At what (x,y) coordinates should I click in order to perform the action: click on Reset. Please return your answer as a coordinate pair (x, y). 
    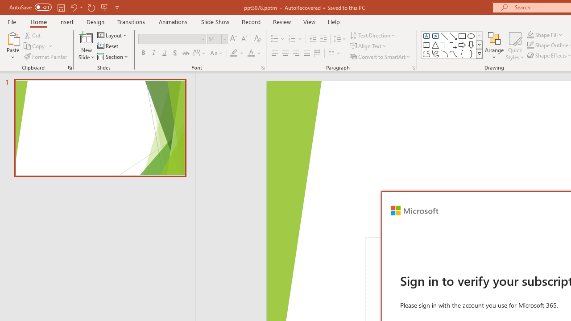
    Looking at the image, I should click on (108, 46).